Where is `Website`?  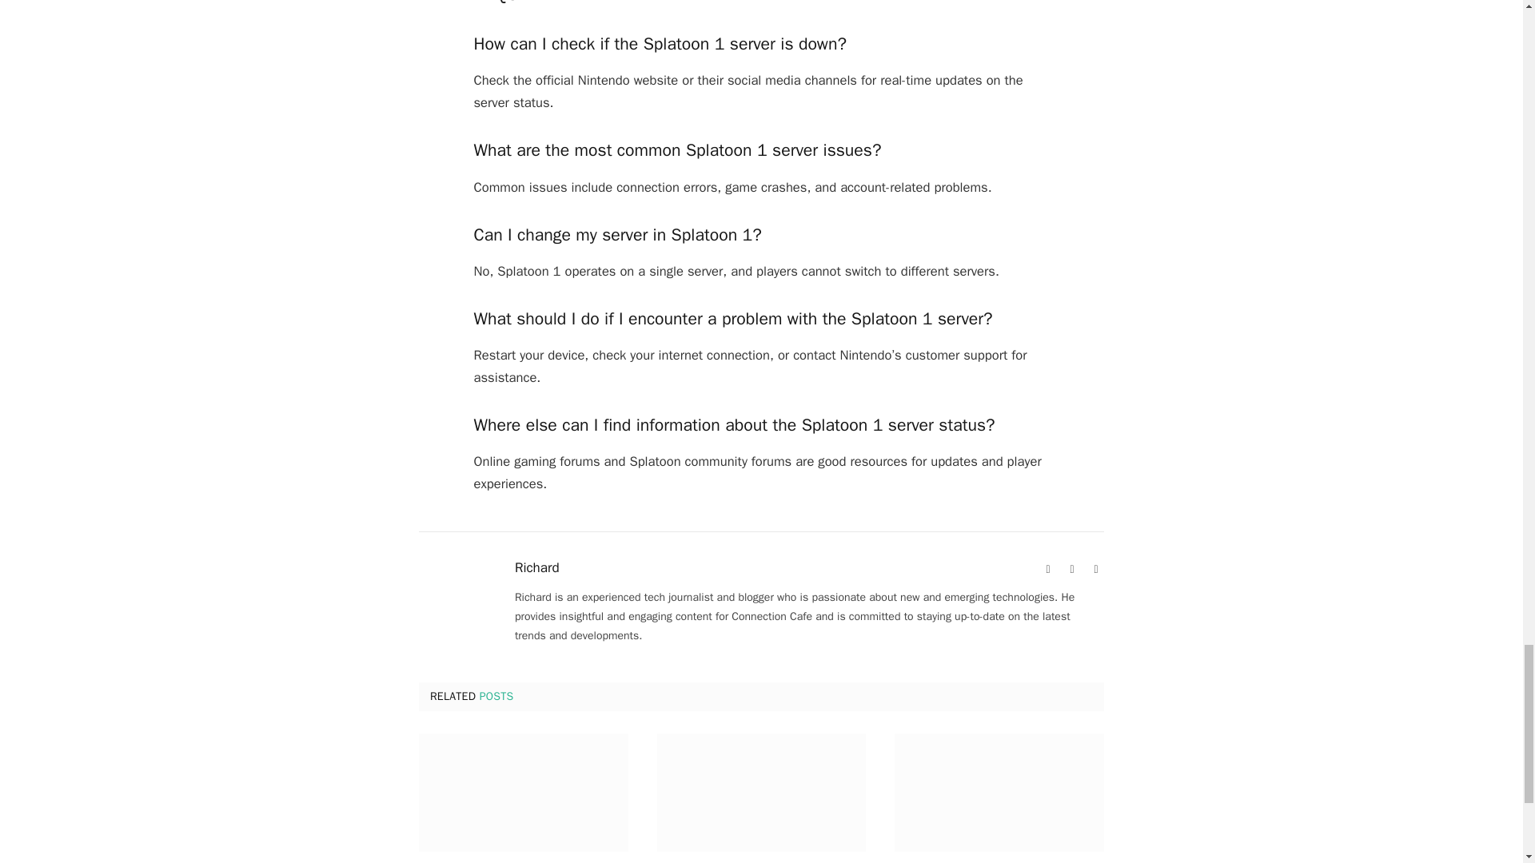 Website is located at coordinates (1047, 569).